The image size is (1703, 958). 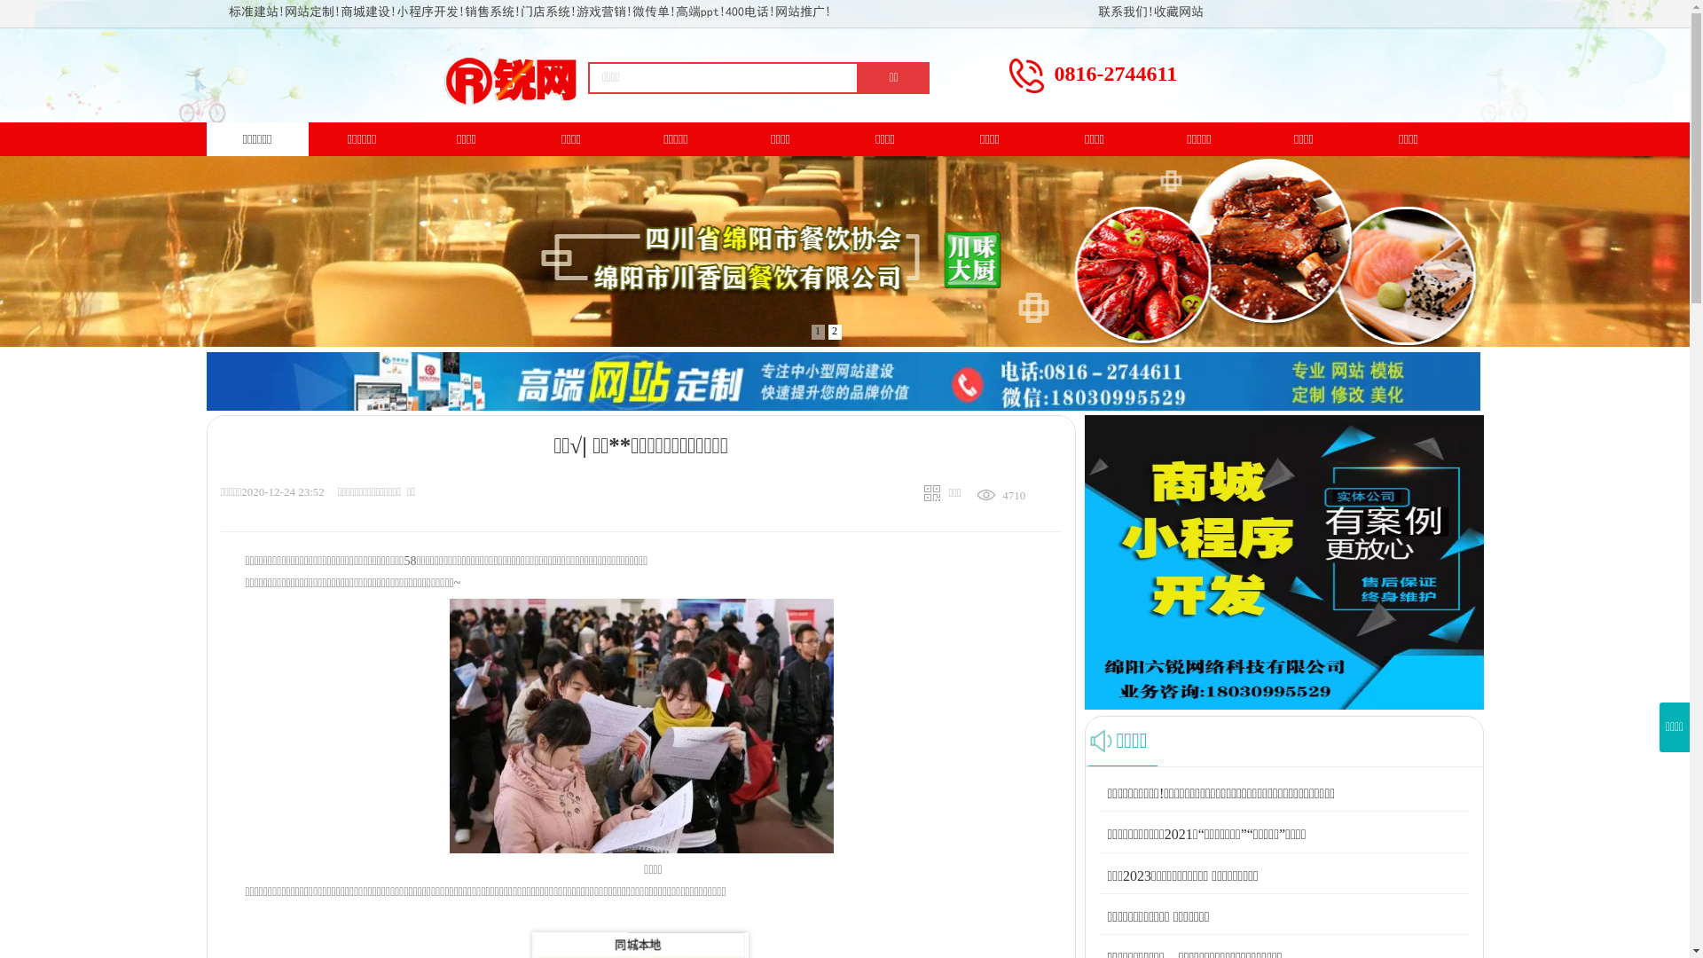 What do you see at coordinates (818, 332) in the screenshot?
I see `1` at bounding box center [818, 332].